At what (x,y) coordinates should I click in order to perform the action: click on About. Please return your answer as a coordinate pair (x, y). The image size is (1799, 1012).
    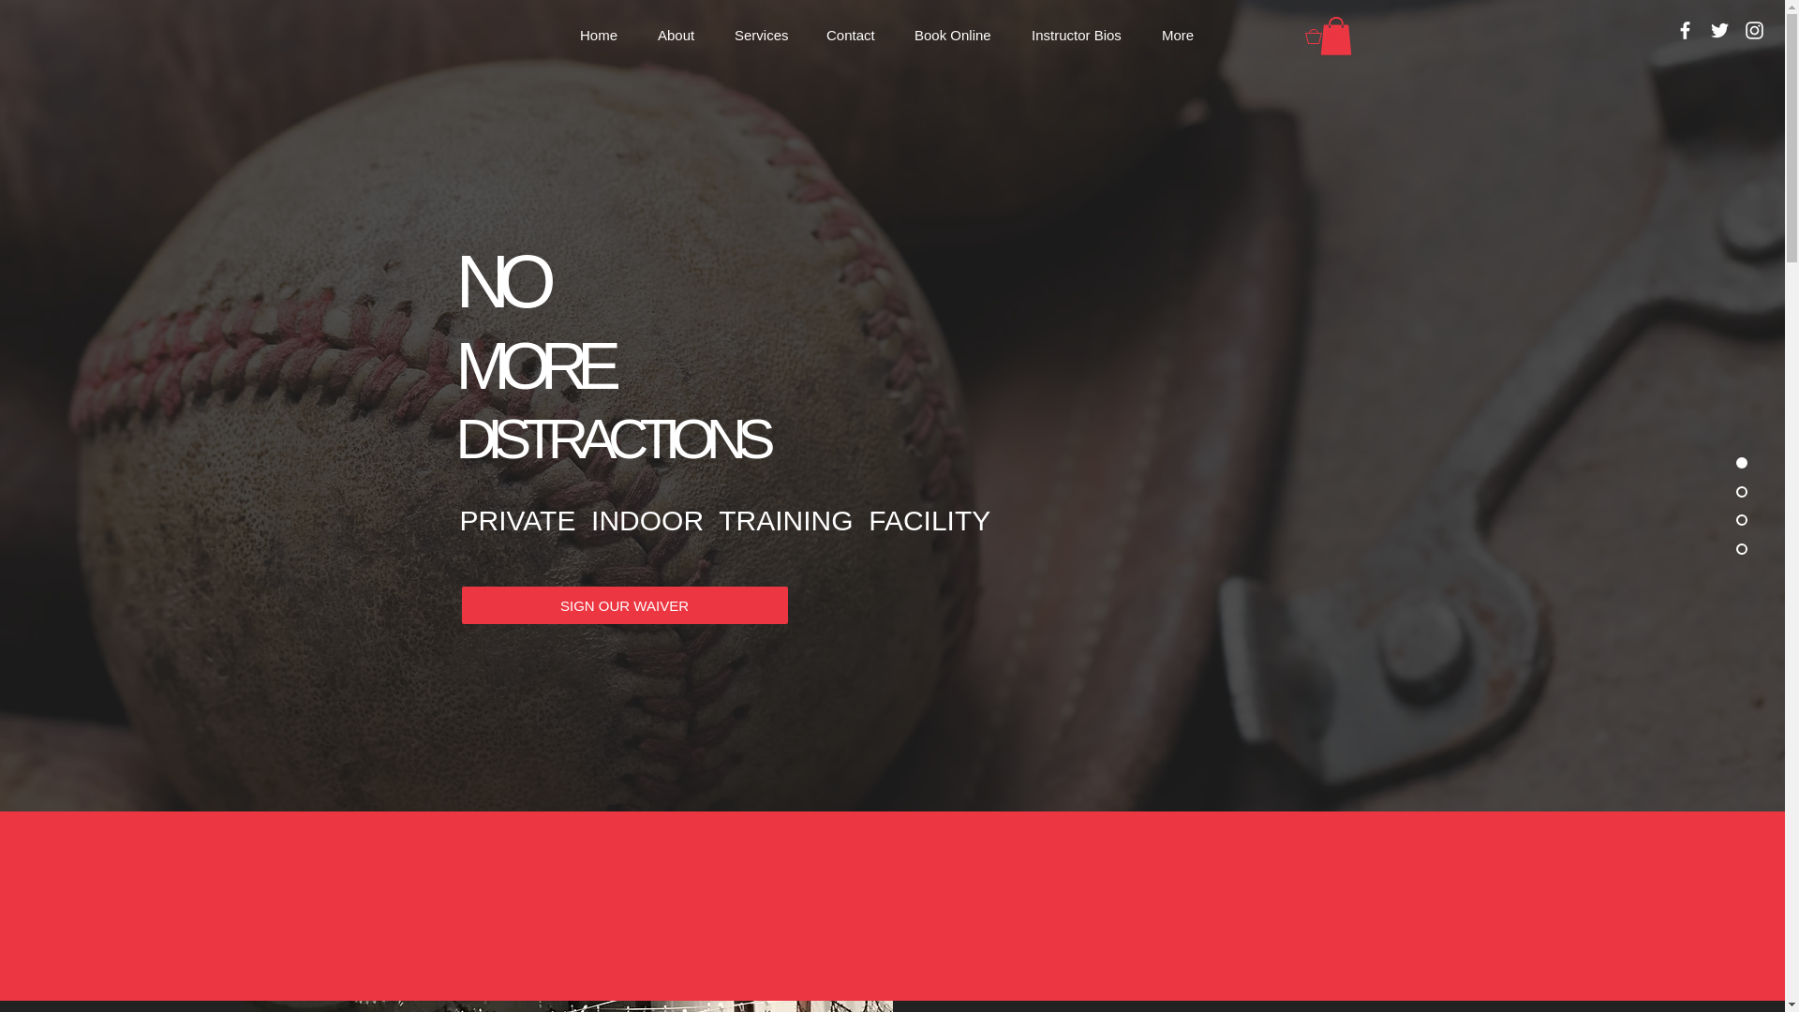
    Looking at the image, I should click on (682, 36).